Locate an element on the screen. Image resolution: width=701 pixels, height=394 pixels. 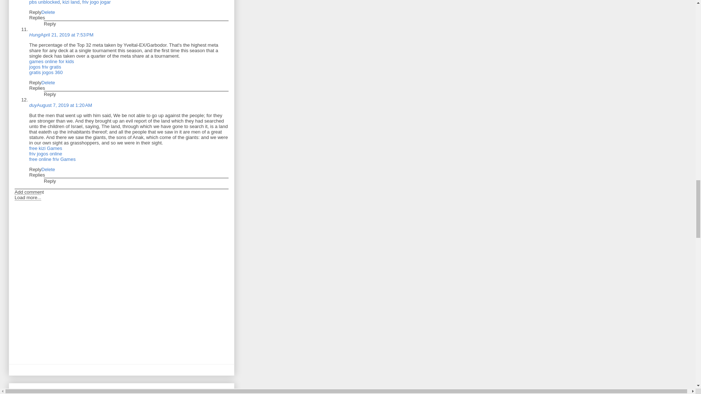
Older Post is located at coordinates (59, 391).